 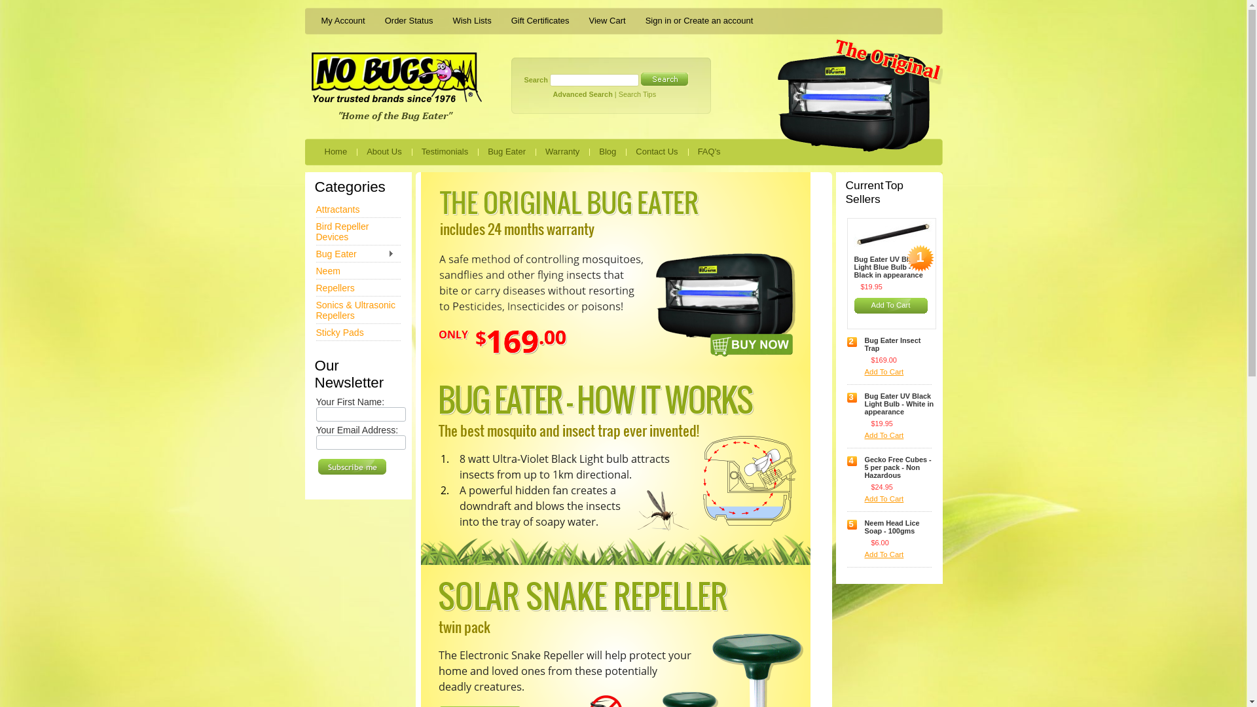 What do you see at coordinates (358, 271) in the screenshot?
I see `Neem` at bounding box center [358, 271].